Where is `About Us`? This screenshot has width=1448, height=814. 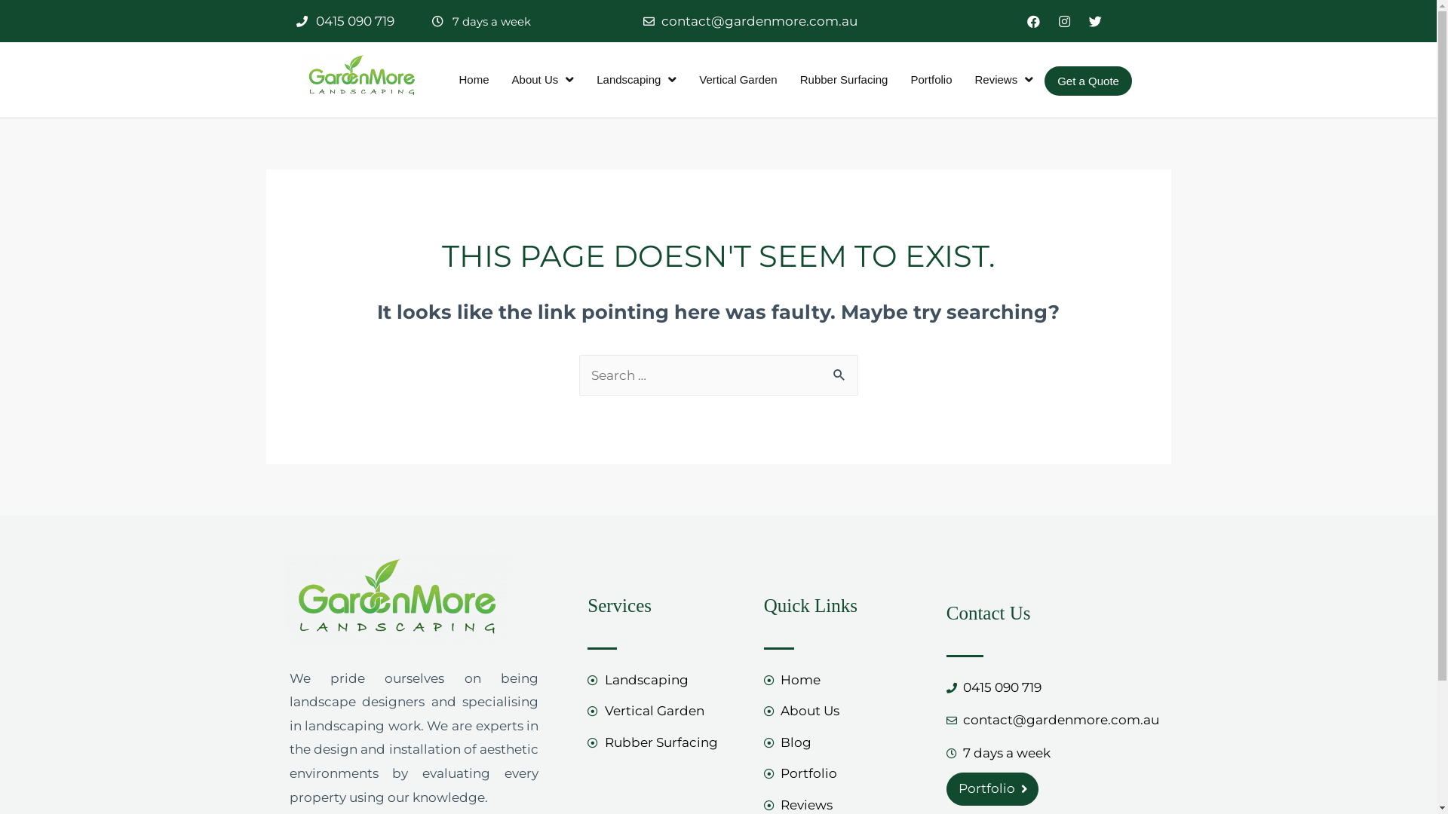 About Us is located at coordinates (543, 80).